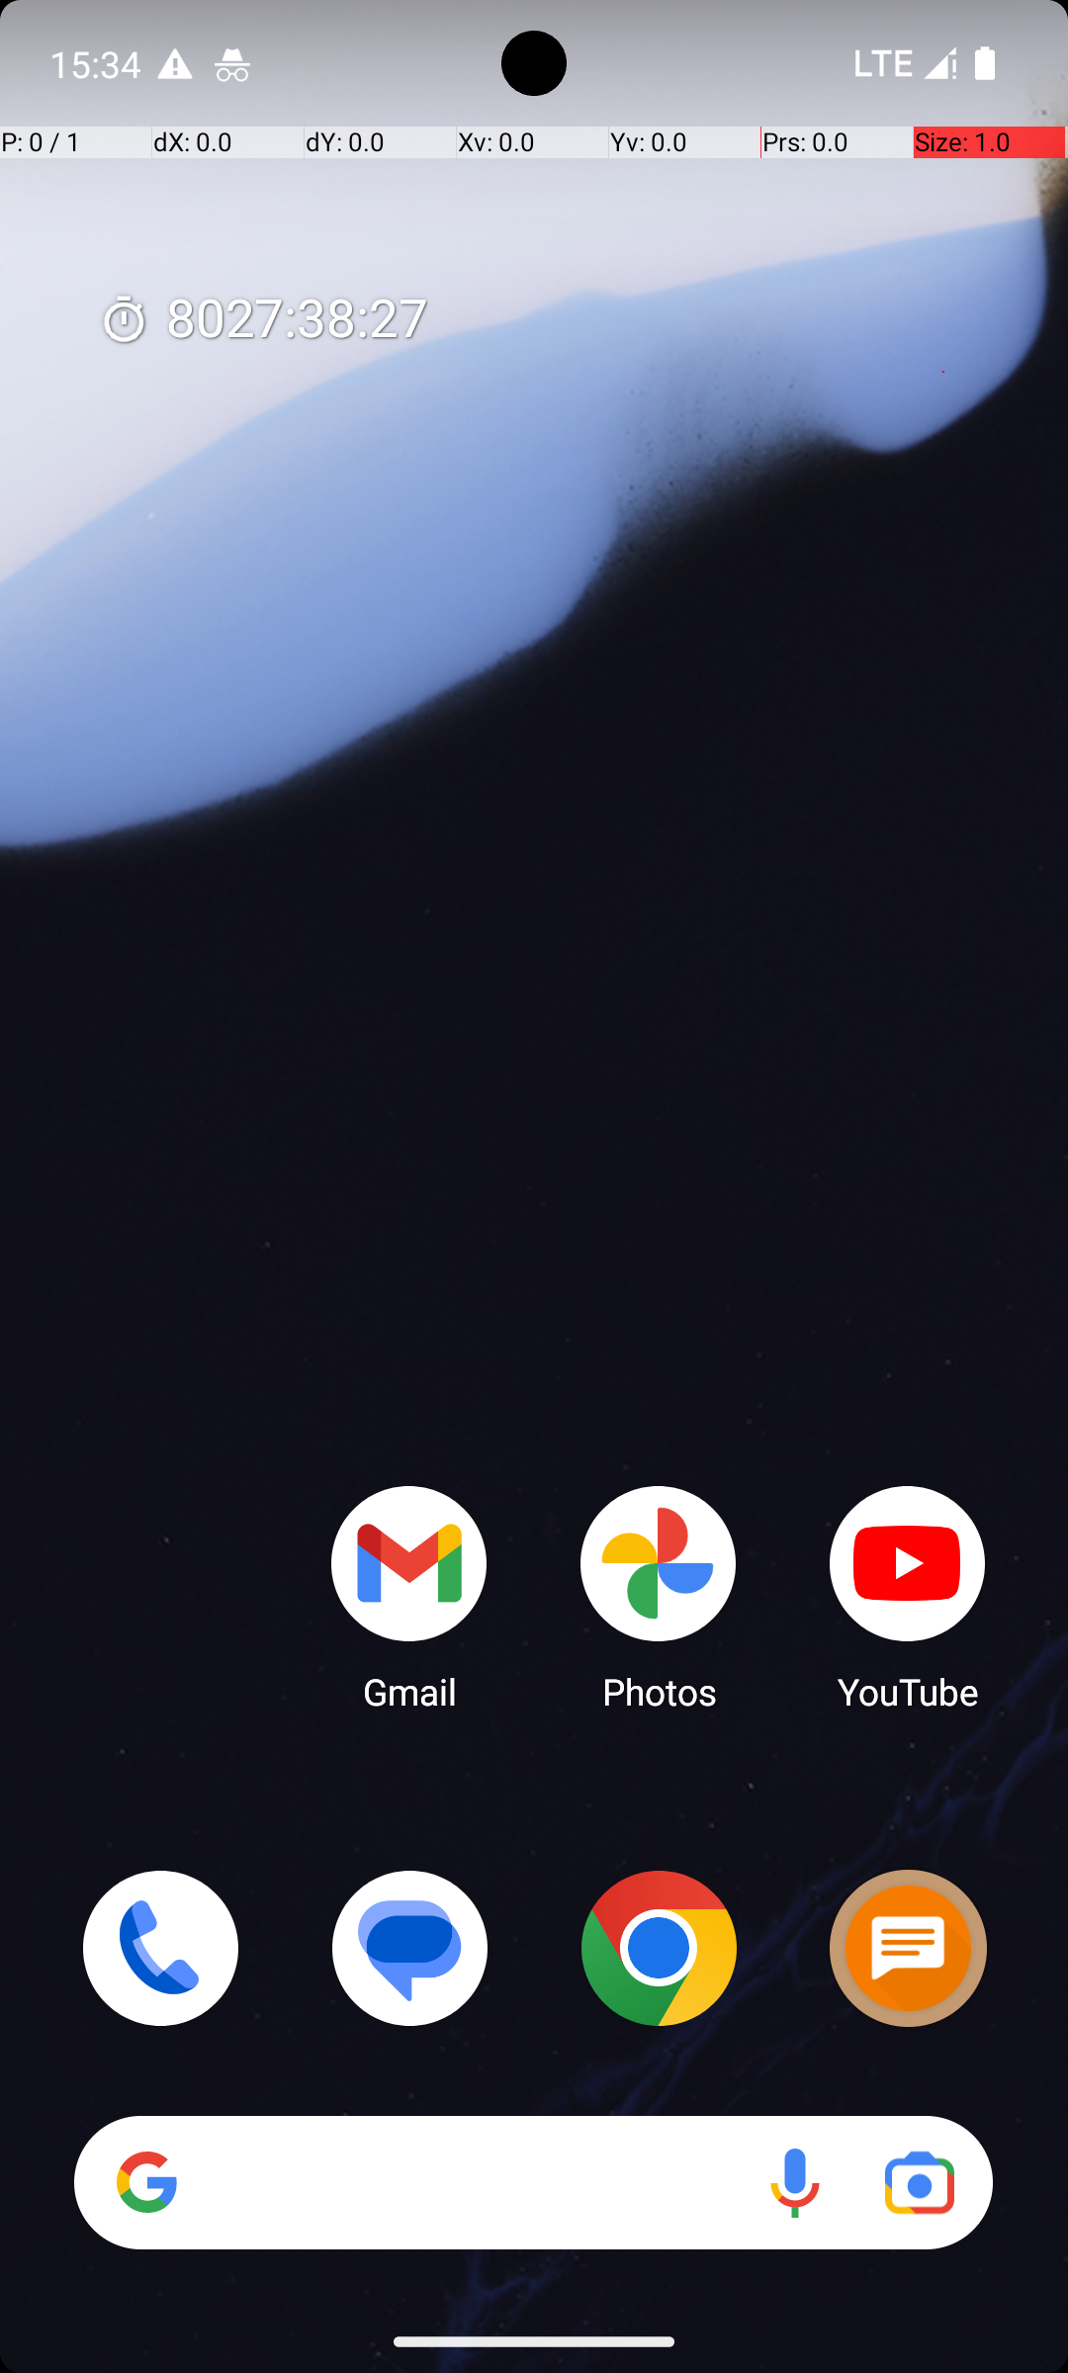 The image size is (1068, 2373). What do you see at coordinates (263, 320) in the screenshot?
I see `8027:38:27` at bounding box center [263, 320].